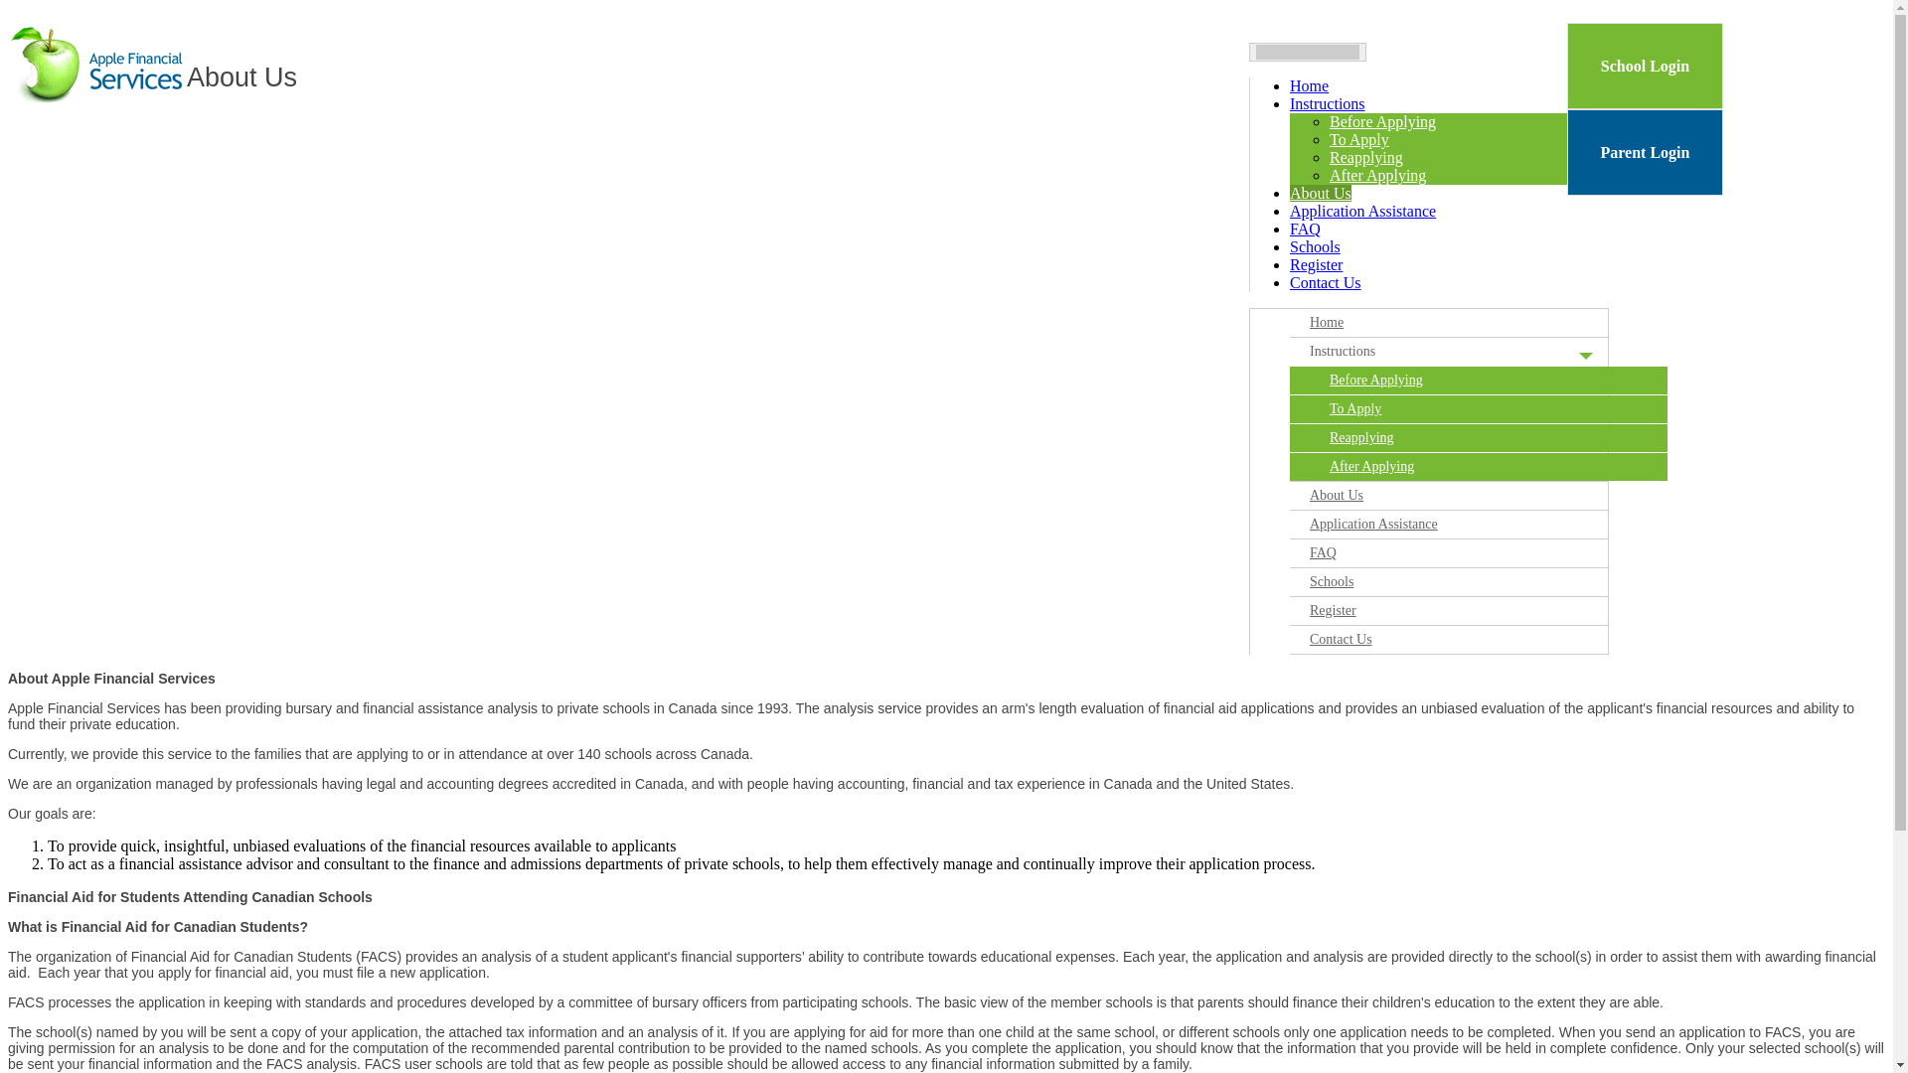 The height and width of the screenshot is (1073, 1908). What do you see at coordinates (1479, 409) in the screenshot?
I see `To Apply` at bounding box center [1479, 409].